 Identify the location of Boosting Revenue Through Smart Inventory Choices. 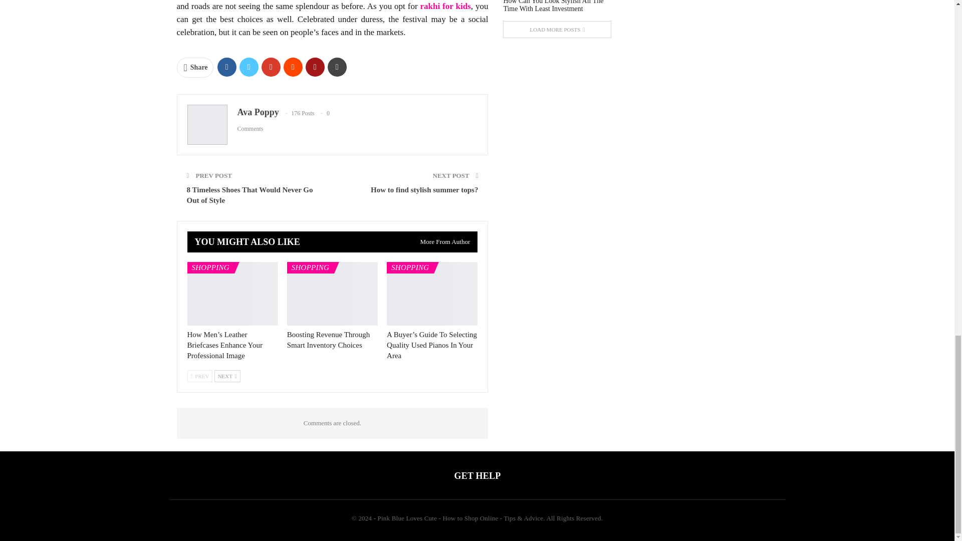
(329, 340).